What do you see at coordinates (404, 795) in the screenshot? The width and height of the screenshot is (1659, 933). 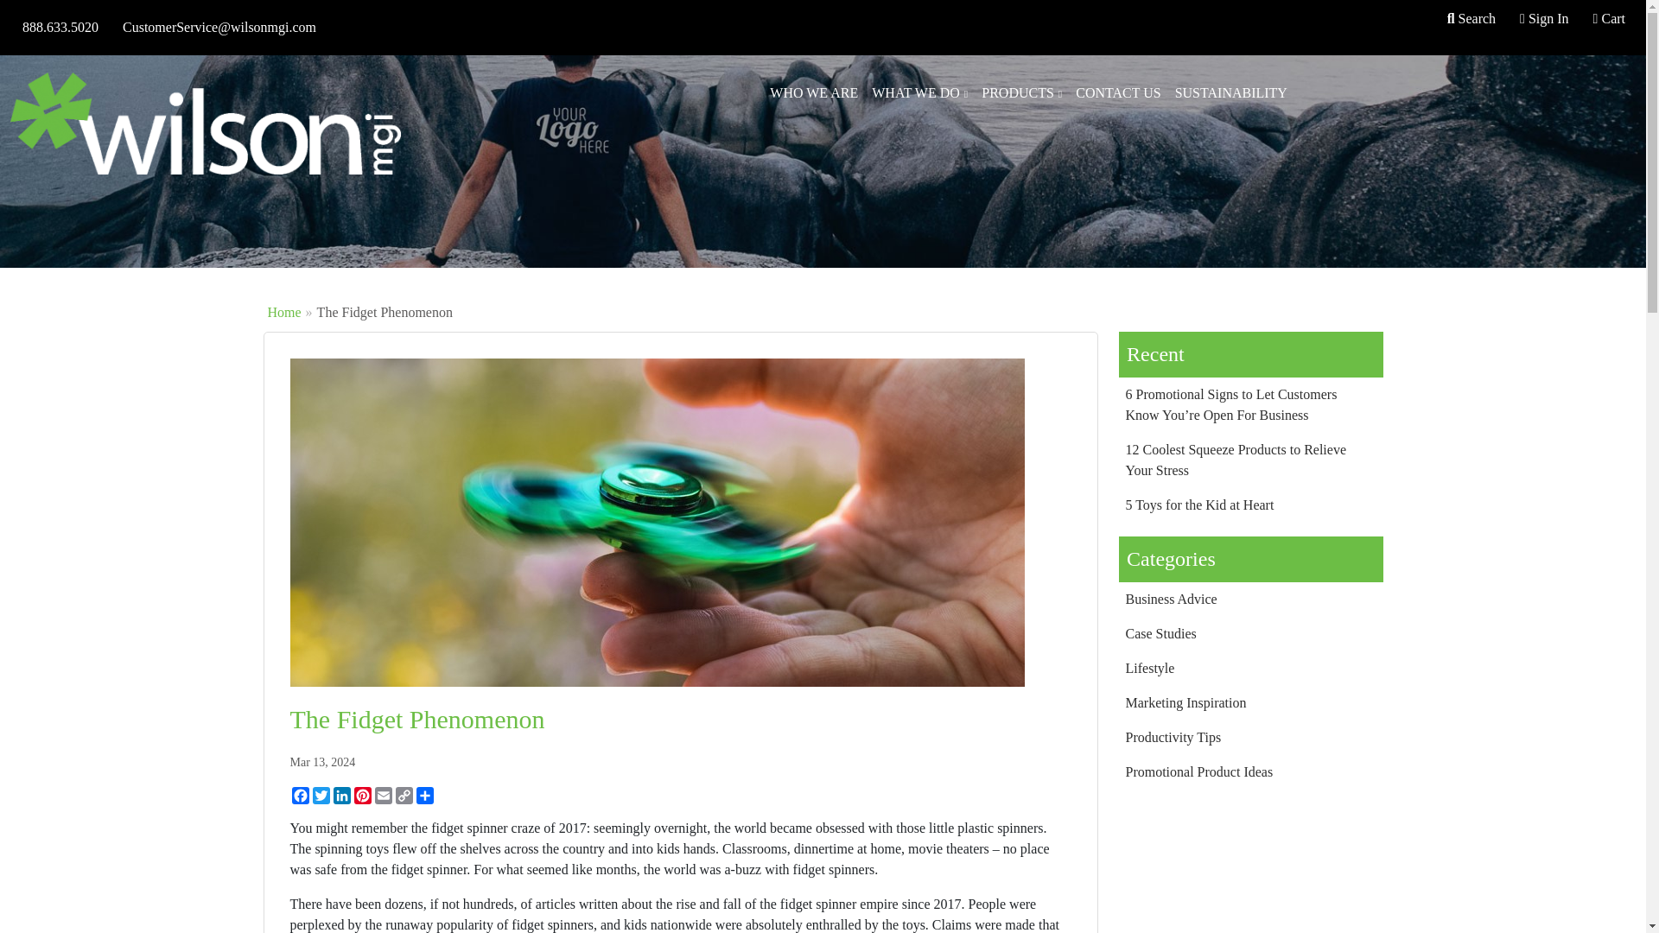 I see `Copy Link` at bounding box center [404, 795].